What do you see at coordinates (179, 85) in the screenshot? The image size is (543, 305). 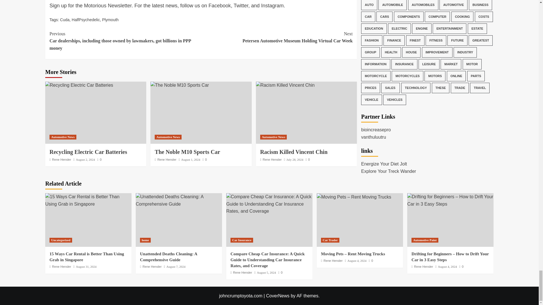 I see `The Noble M10 Sports Car` at bounding box center [179, 85].